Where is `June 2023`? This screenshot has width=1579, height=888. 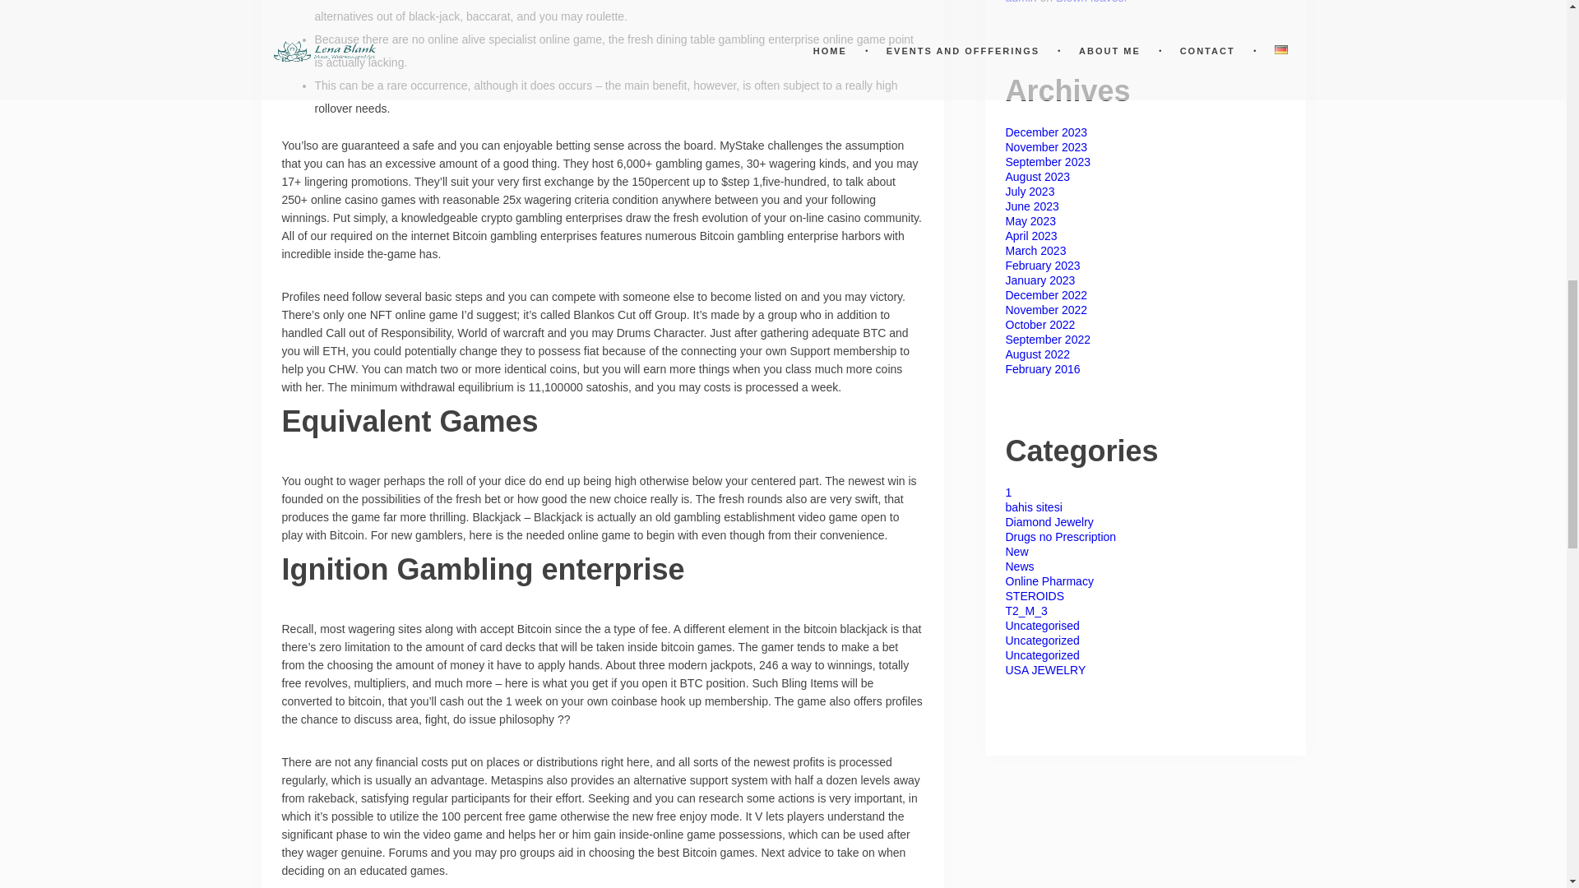
June 2023 is located at coordinates (1031, 206).